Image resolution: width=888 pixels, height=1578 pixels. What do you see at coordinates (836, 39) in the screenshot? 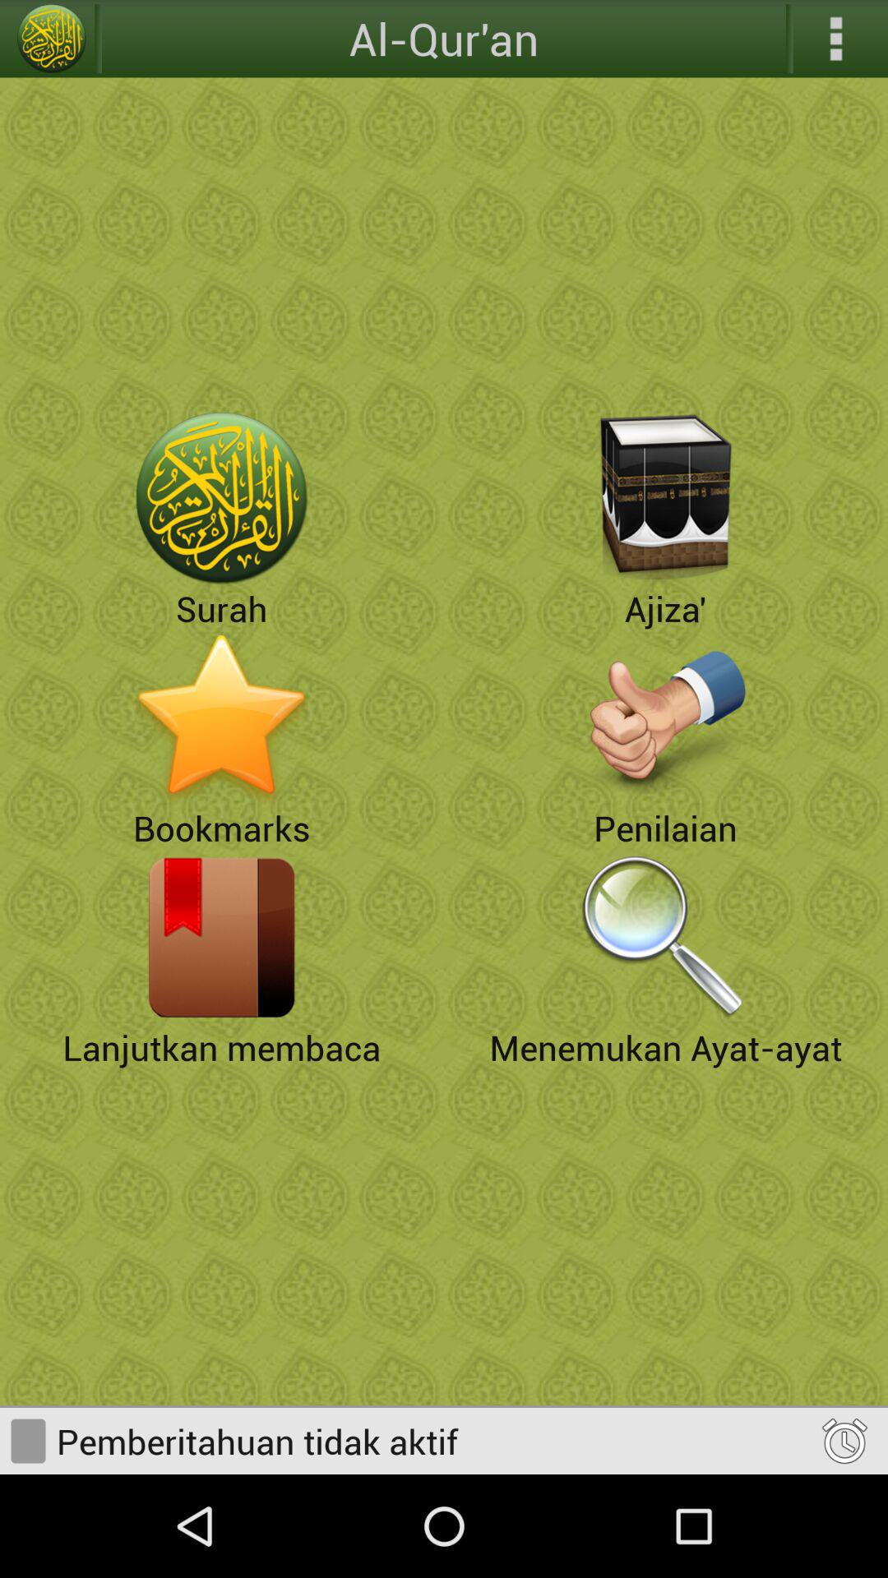
I see `settings` at bounding box center [836, 39].